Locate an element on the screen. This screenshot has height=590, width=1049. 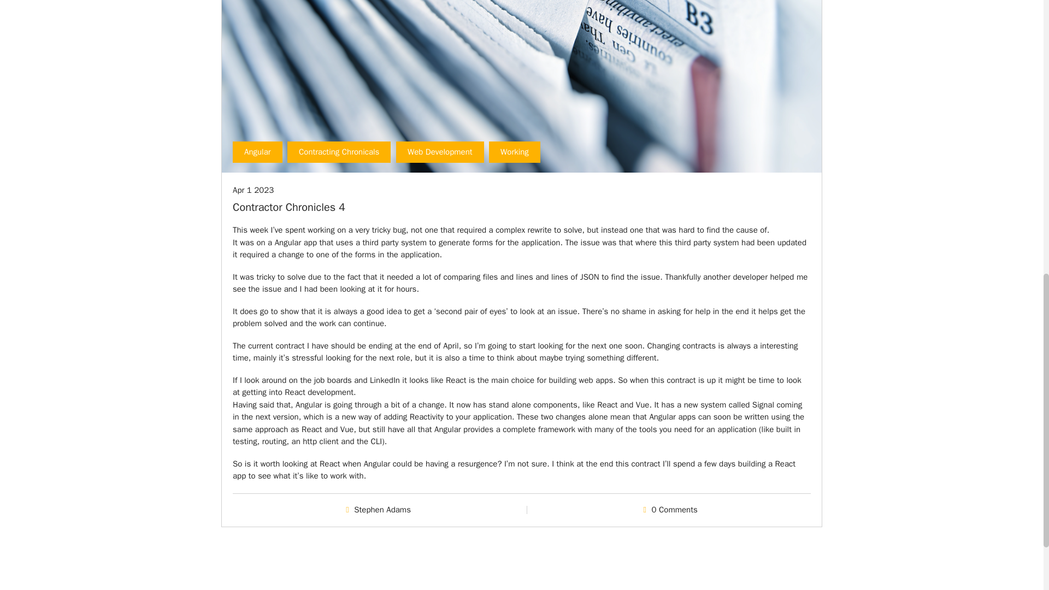
Contracting Chronicals is located at coordinates (339, 152).